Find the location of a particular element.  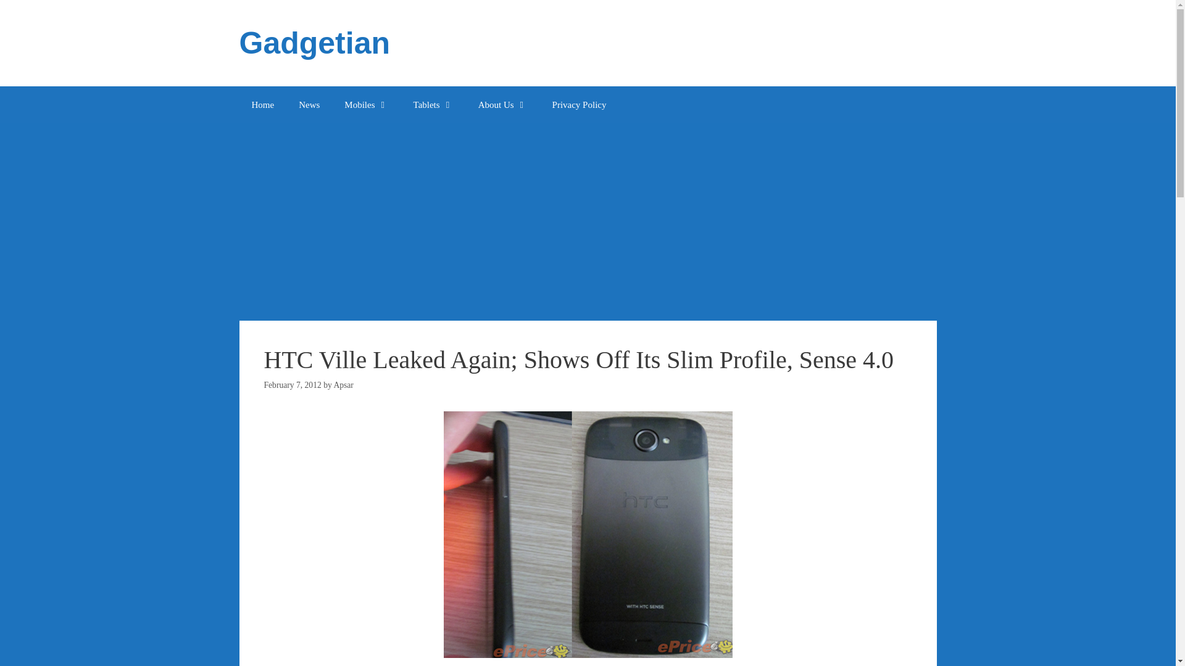

Tablets is located at coordinates (433, 105).